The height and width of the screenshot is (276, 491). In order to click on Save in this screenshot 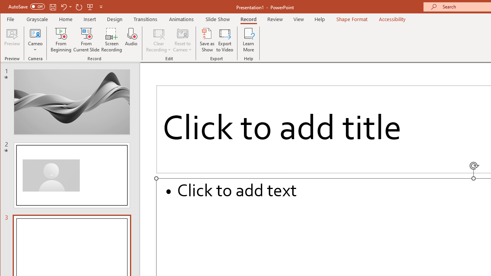, I will do `click(53, 7)`.